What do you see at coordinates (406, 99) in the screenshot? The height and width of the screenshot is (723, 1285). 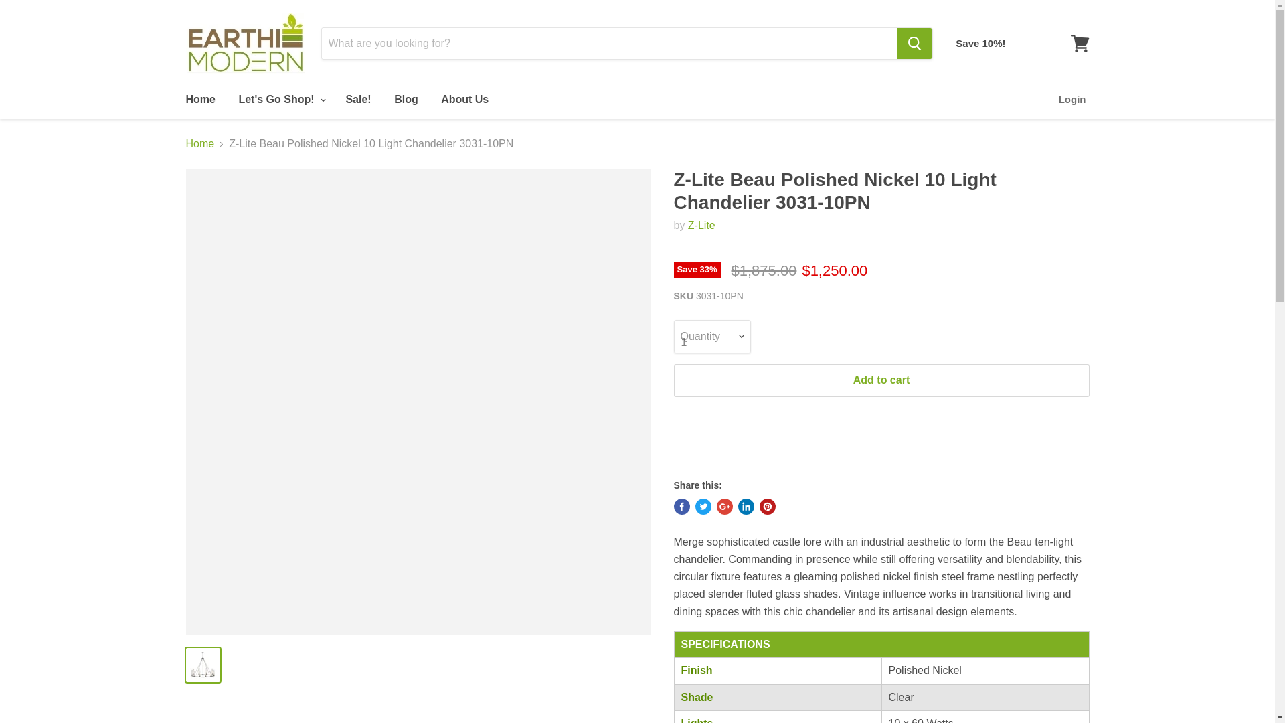 I see `Blog` at bounding box center [406, 99].